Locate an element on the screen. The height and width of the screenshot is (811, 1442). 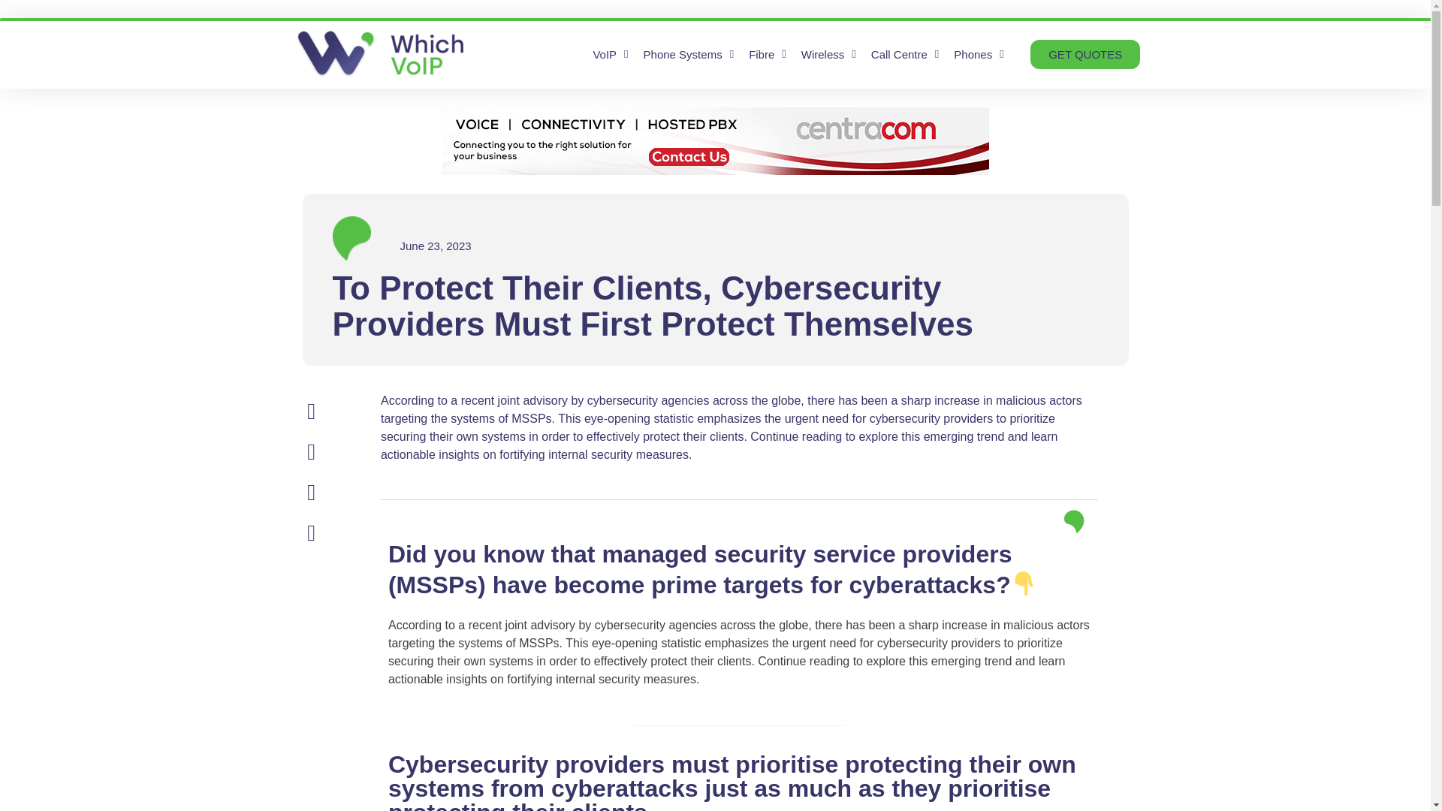
Call Centre is located at coordinates (906, 54).